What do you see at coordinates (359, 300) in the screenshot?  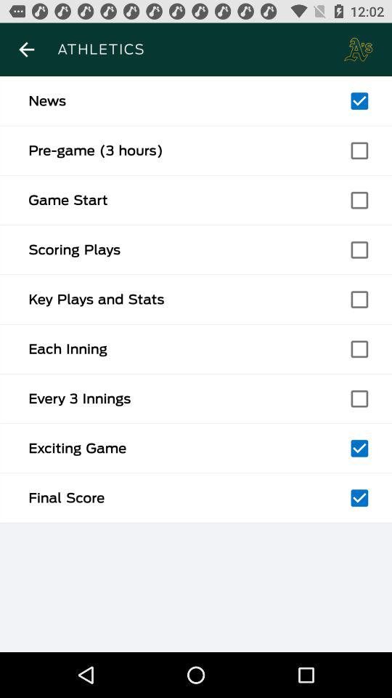 I see `select option` at bounding box center [359, 300].